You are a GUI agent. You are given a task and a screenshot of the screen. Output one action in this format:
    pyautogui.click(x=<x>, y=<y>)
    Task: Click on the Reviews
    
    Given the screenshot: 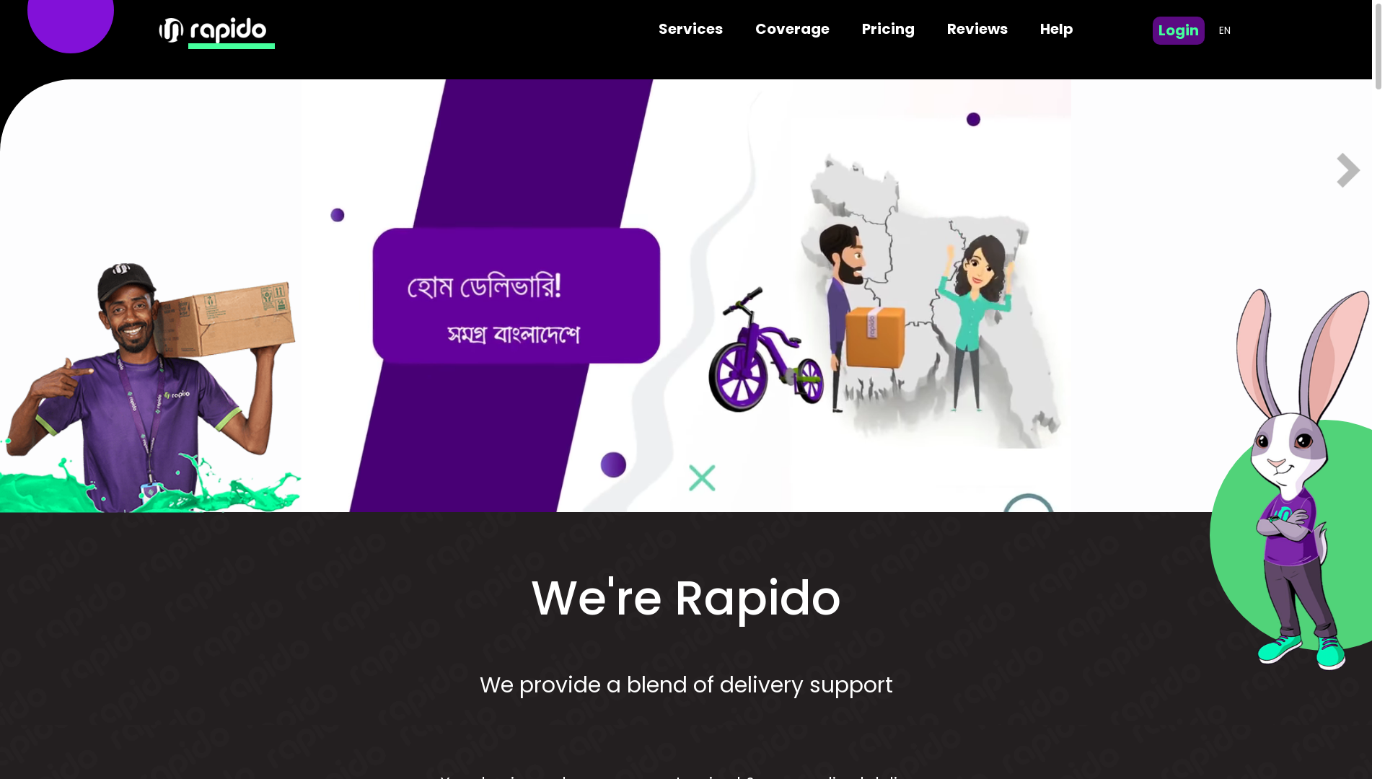 What is the action you would take?
    pyautogui.click(x=977, y=30)
    